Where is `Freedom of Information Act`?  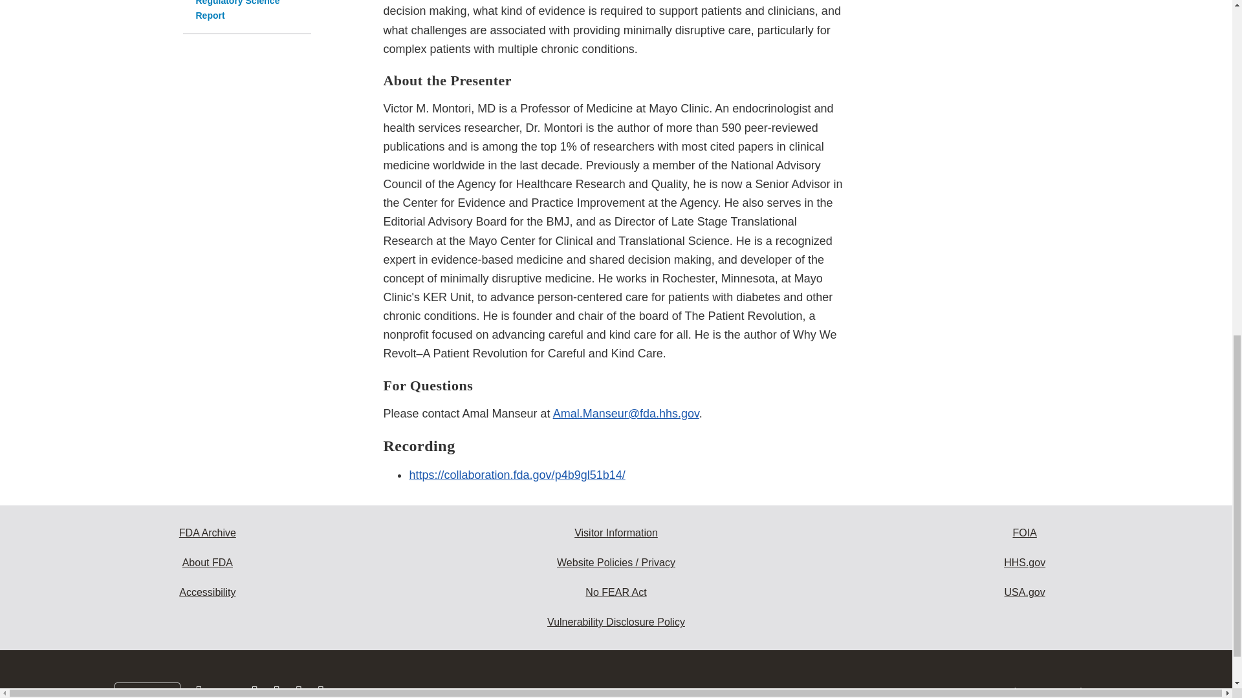
Freedom of Information Act is located at coordinates (1025, 533).